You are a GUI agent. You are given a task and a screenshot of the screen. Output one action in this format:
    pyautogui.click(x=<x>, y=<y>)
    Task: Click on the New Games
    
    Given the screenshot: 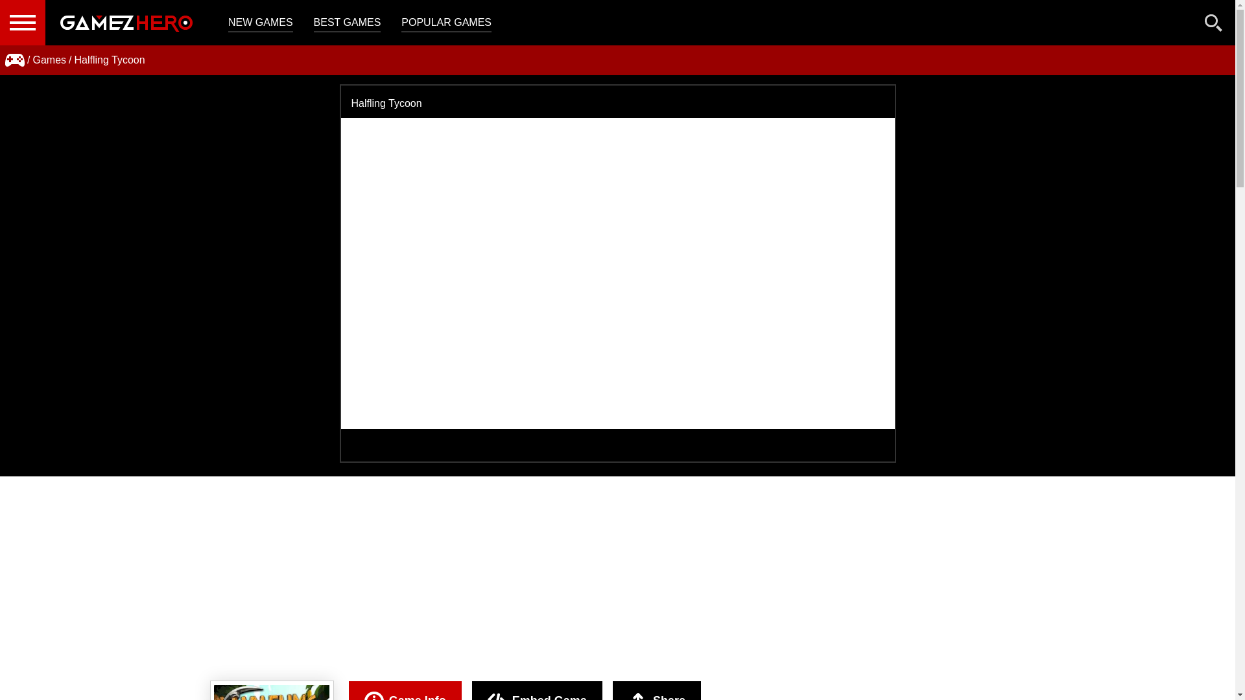 What is the action you would take?
    pyautogui.click(x=260, y=23)
    